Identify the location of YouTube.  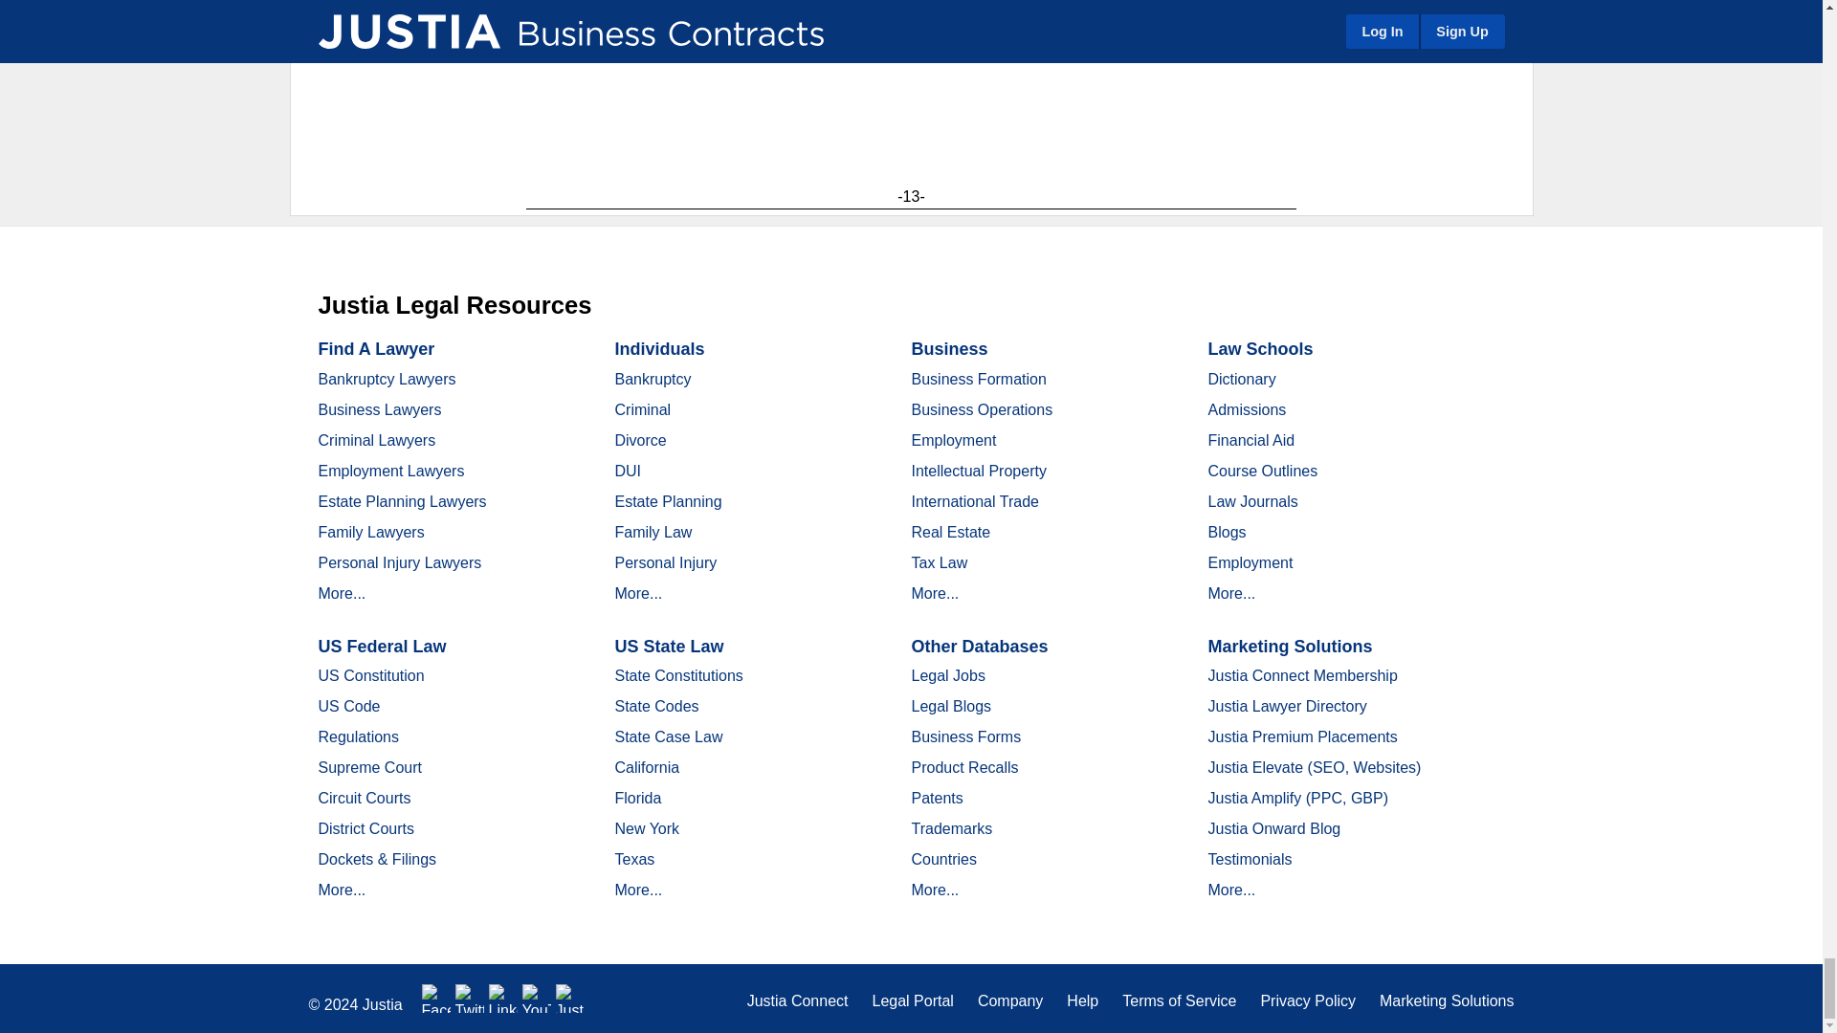
(536, 999).